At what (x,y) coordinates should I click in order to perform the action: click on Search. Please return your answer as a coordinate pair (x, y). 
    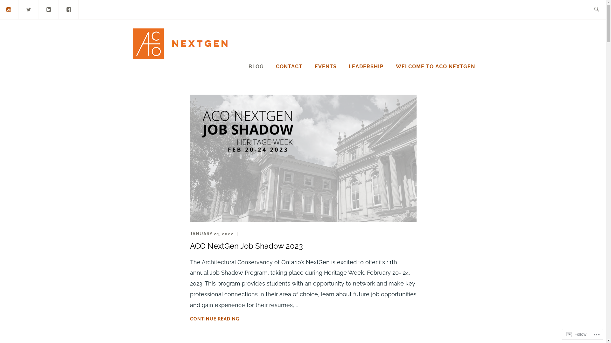
    Looking at the image, I should click on (19, 9).